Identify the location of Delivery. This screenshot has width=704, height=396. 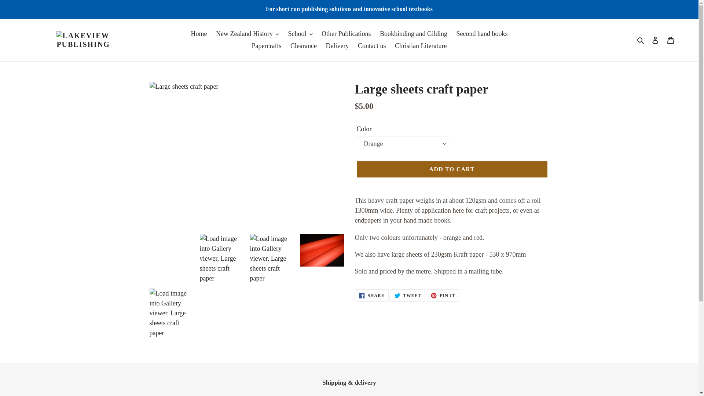
(337, 46).